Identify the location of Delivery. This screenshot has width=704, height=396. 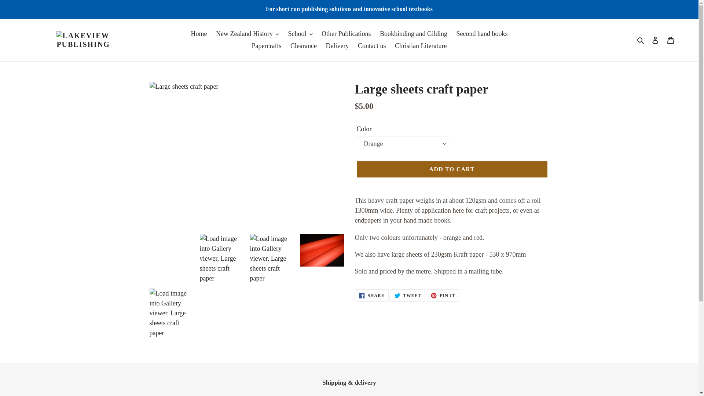
(337, 46).